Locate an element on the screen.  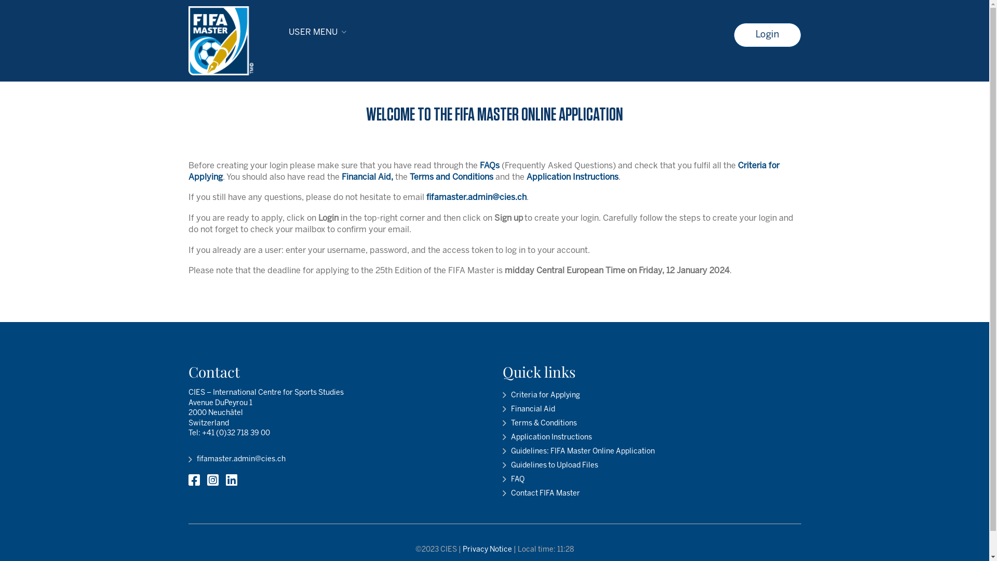
Criteria for Applying is located at coordinates (483, 171).